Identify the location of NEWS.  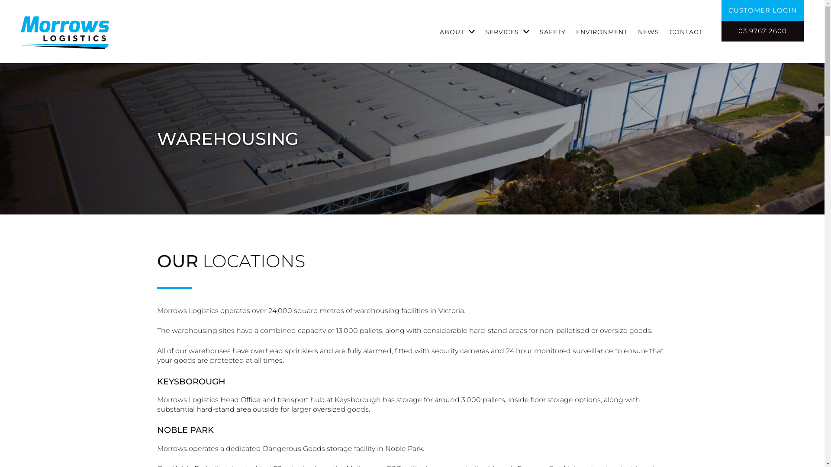
(648, 33).